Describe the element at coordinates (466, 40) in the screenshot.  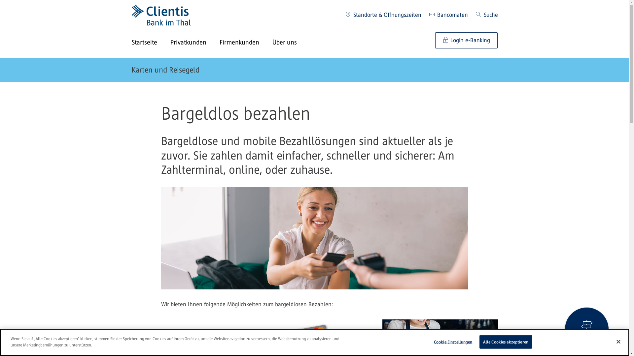
I see `Login e-Banking` at that location.